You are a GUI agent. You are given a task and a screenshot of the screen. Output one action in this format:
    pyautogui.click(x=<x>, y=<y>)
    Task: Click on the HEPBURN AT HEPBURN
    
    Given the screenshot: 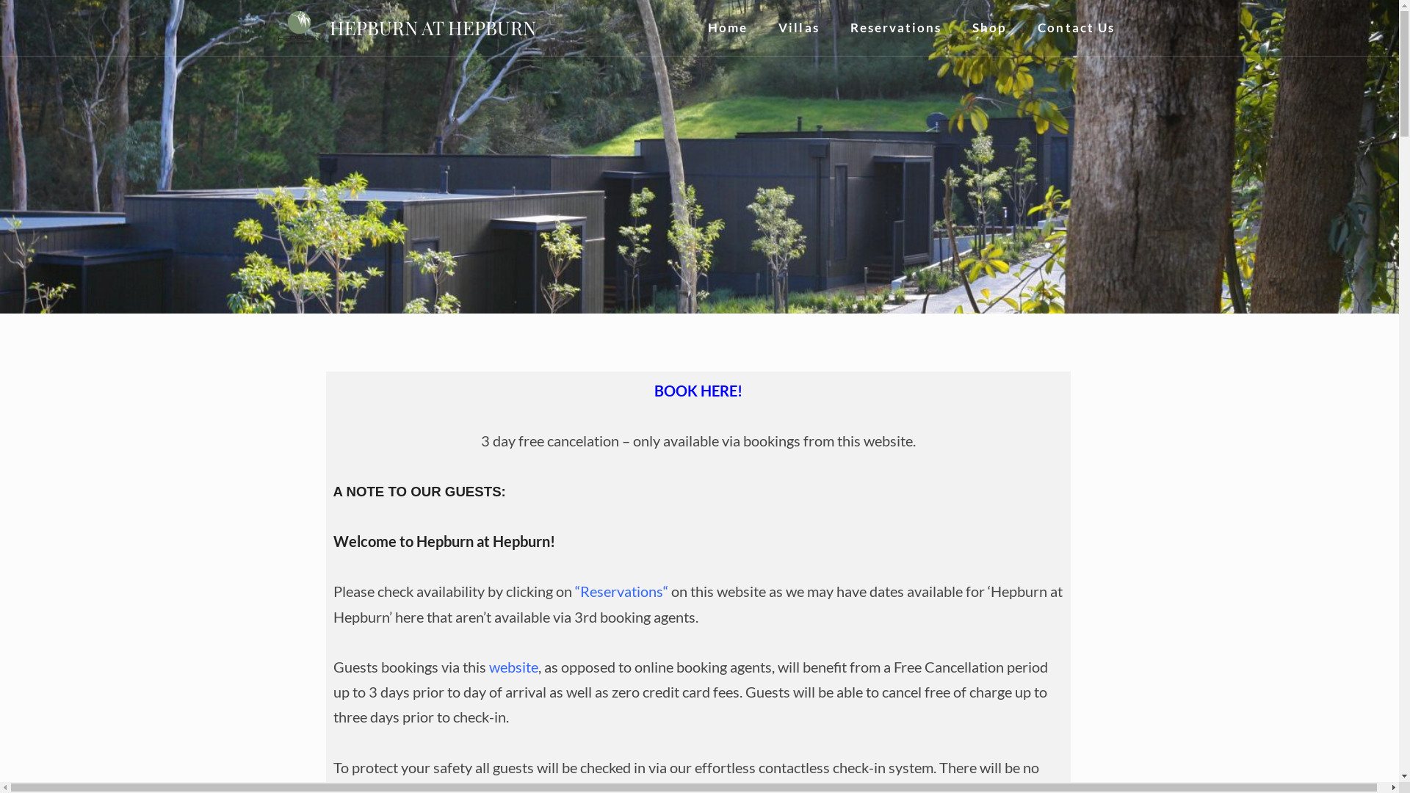 What is the action you would take?
    pyautogui.click(x=433, y=28)
    